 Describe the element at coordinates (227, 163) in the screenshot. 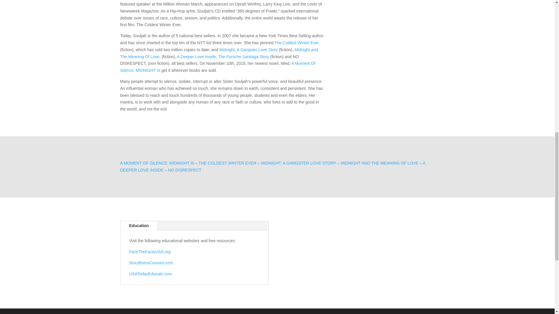

I see `THE COLDEST WINTER EVER` at that location.